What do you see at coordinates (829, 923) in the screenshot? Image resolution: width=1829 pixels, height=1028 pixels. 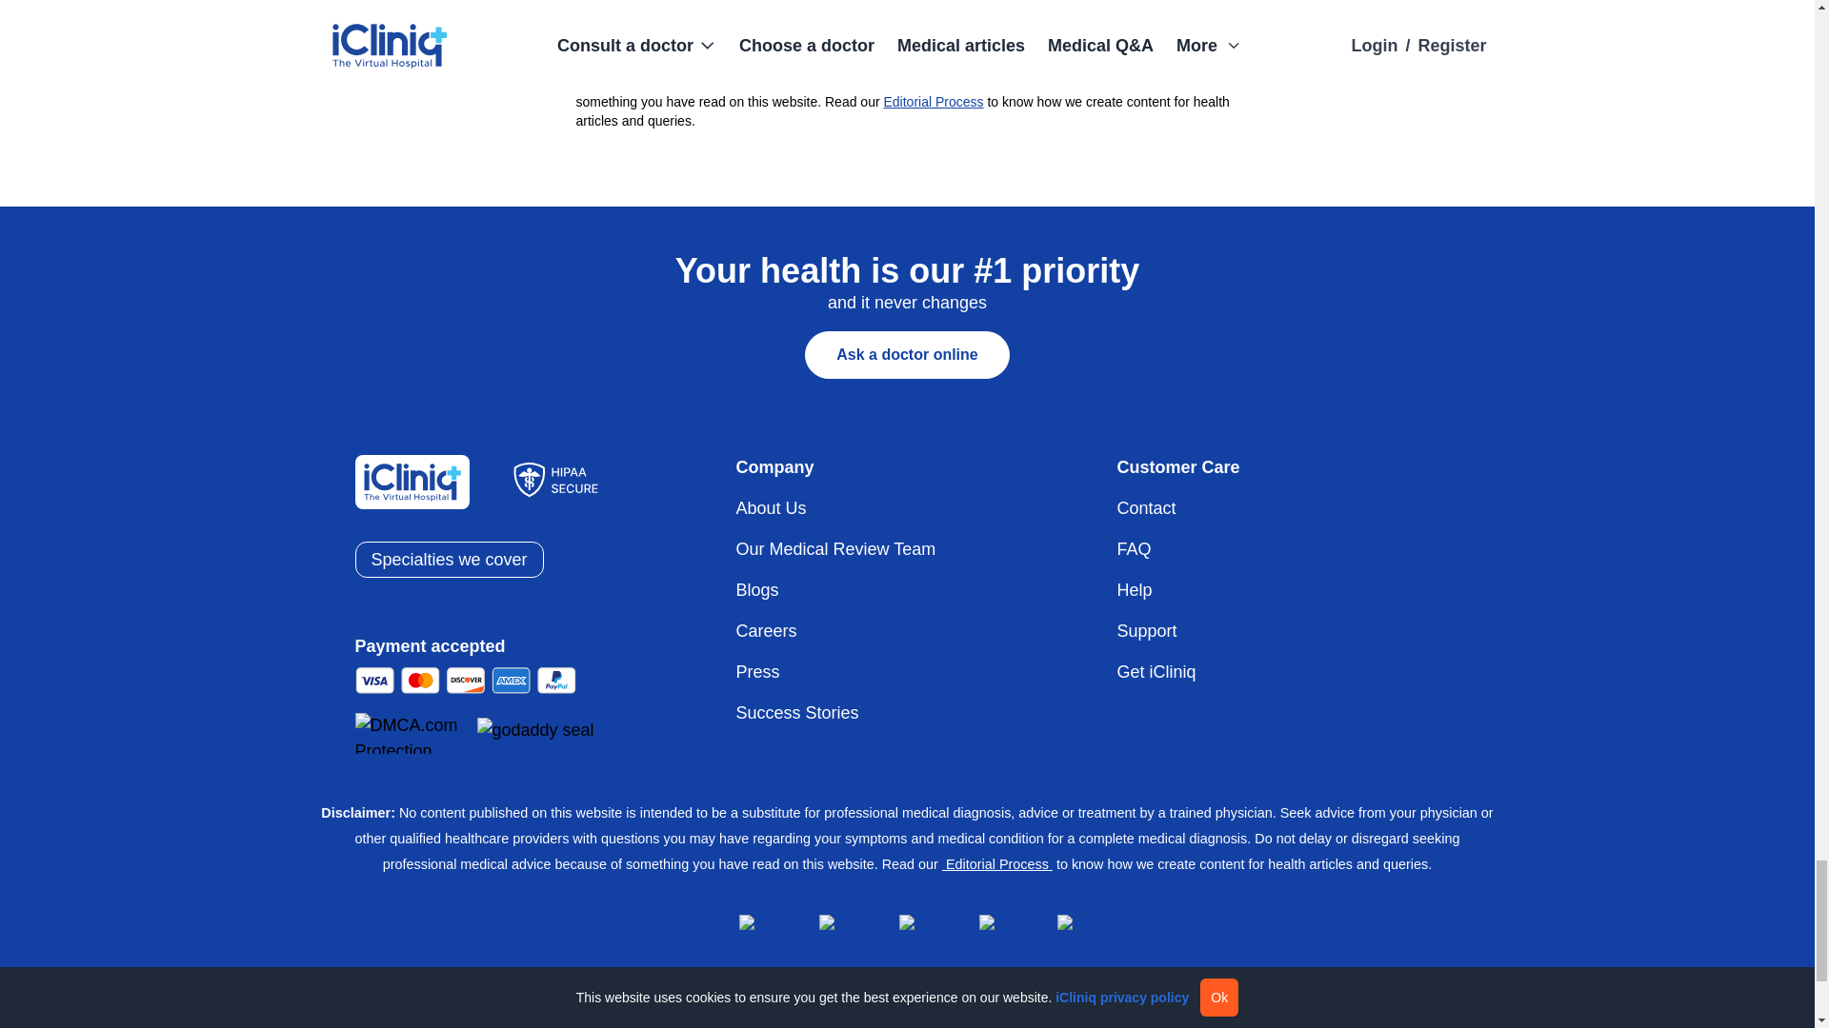 I see `linkedin` at bounding box center [829, 923].